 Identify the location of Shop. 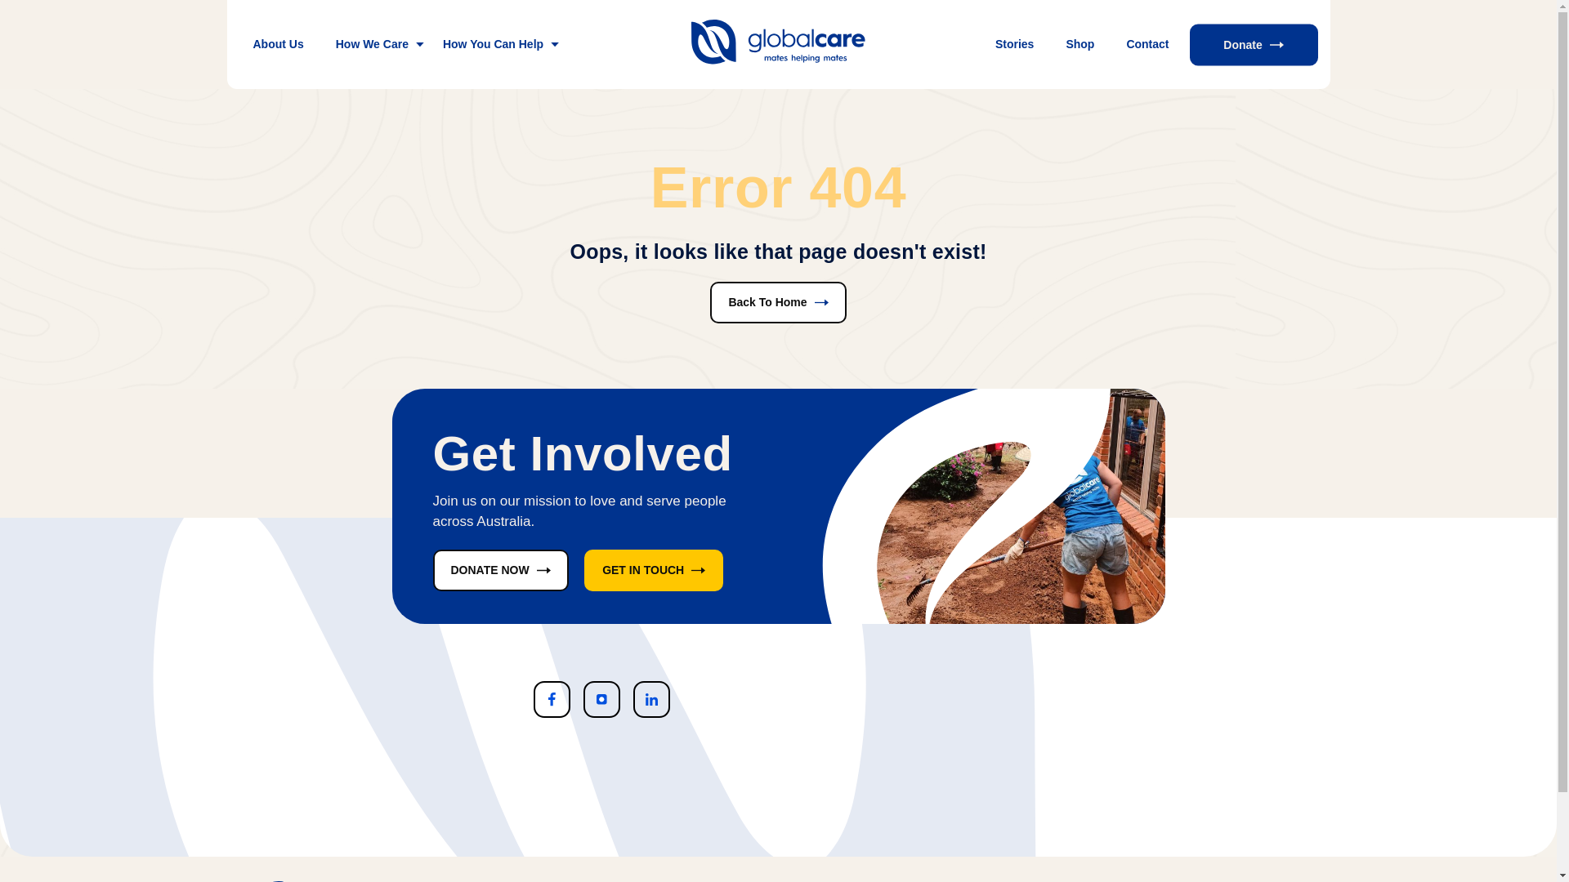
(1080, 44).